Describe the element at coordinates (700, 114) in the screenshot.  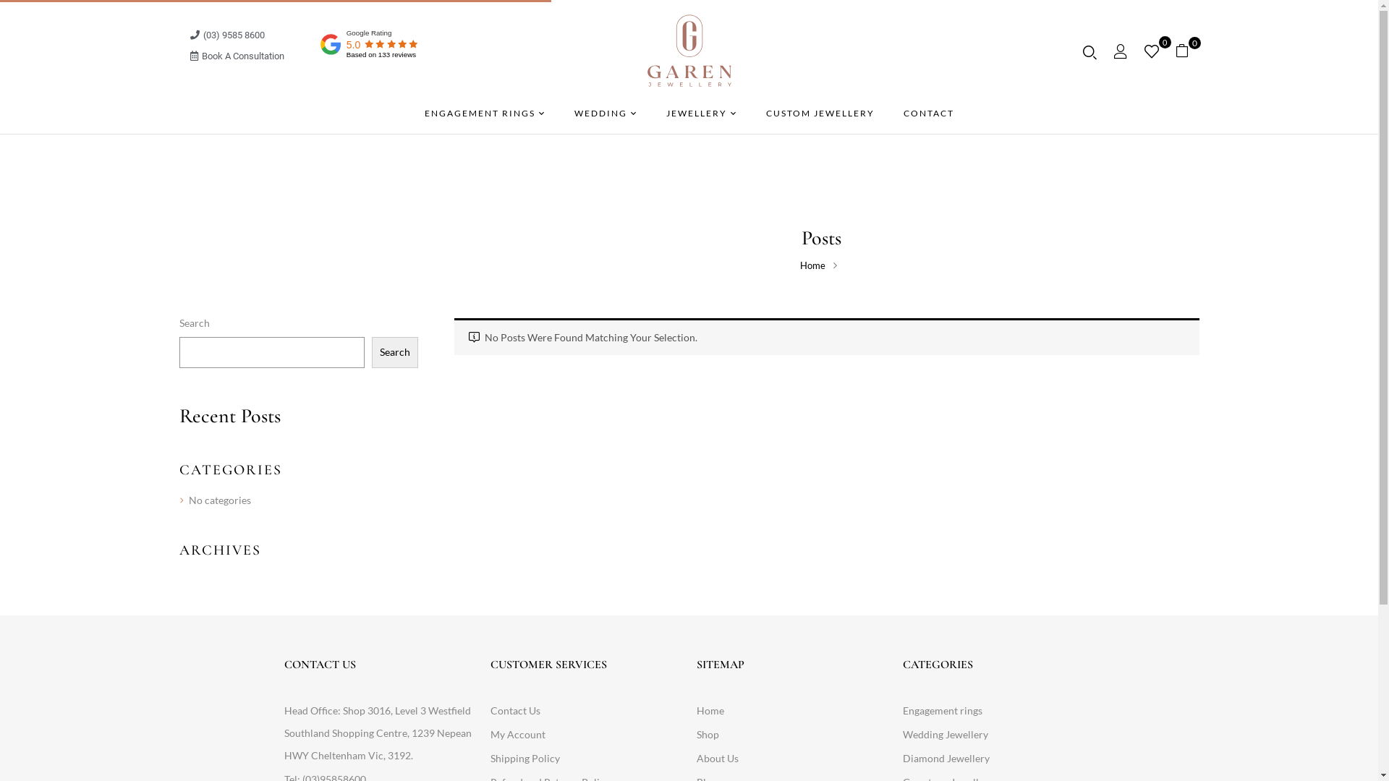
I see `JEWELLERY` at that location.